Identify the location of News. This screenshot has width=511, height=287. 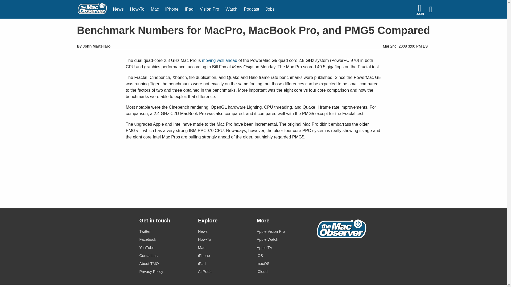
(224, 231).